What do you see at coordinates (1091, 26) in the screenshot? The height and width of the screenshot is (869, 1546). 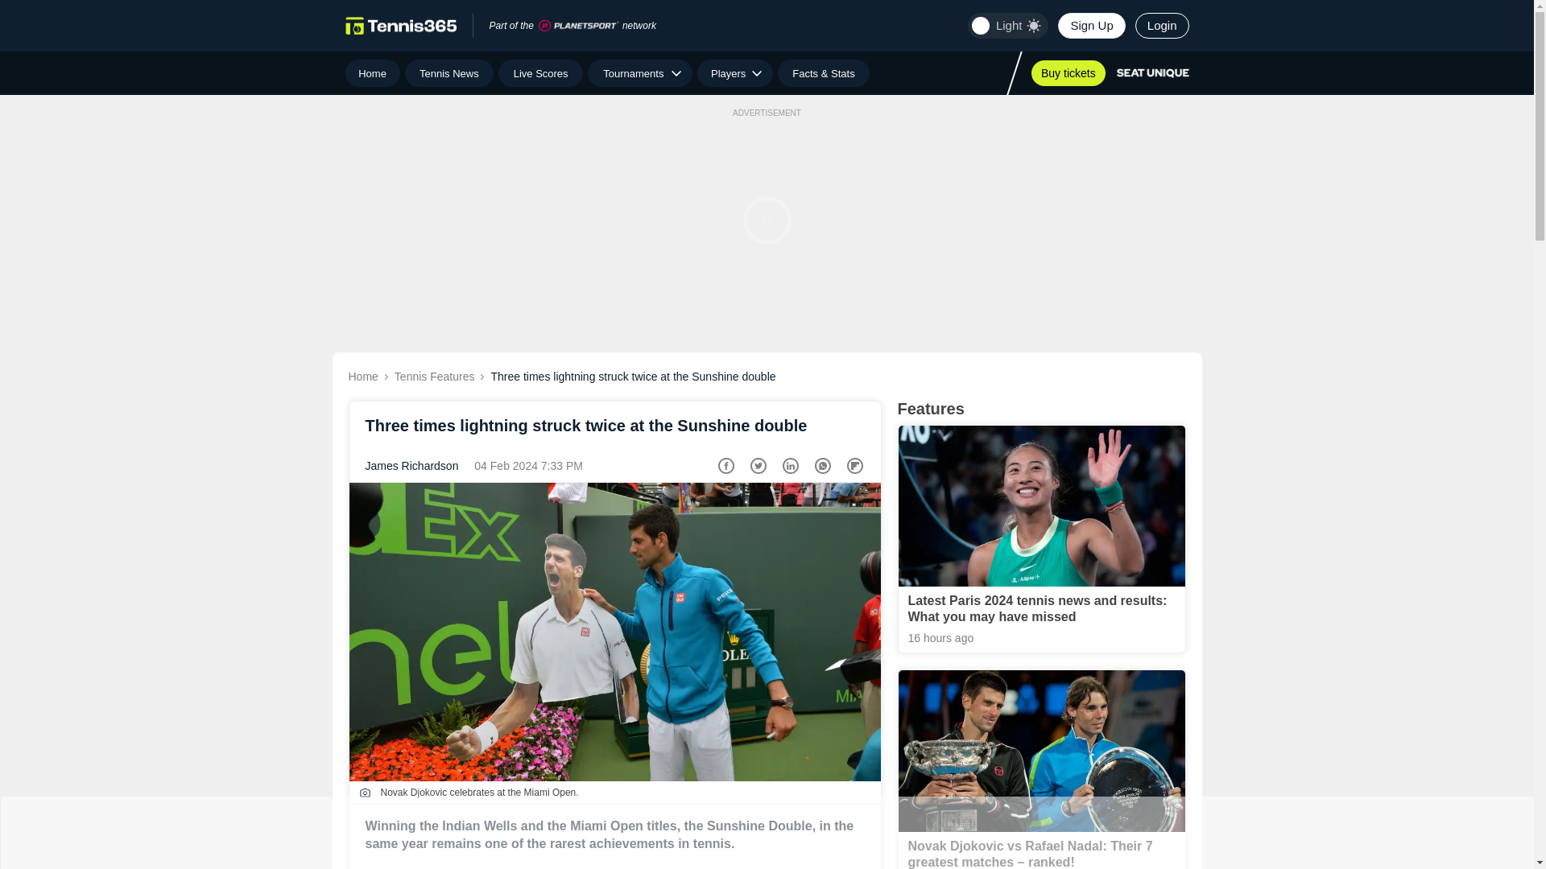 I see `Sign Up` at bounding box center [1091, 26].